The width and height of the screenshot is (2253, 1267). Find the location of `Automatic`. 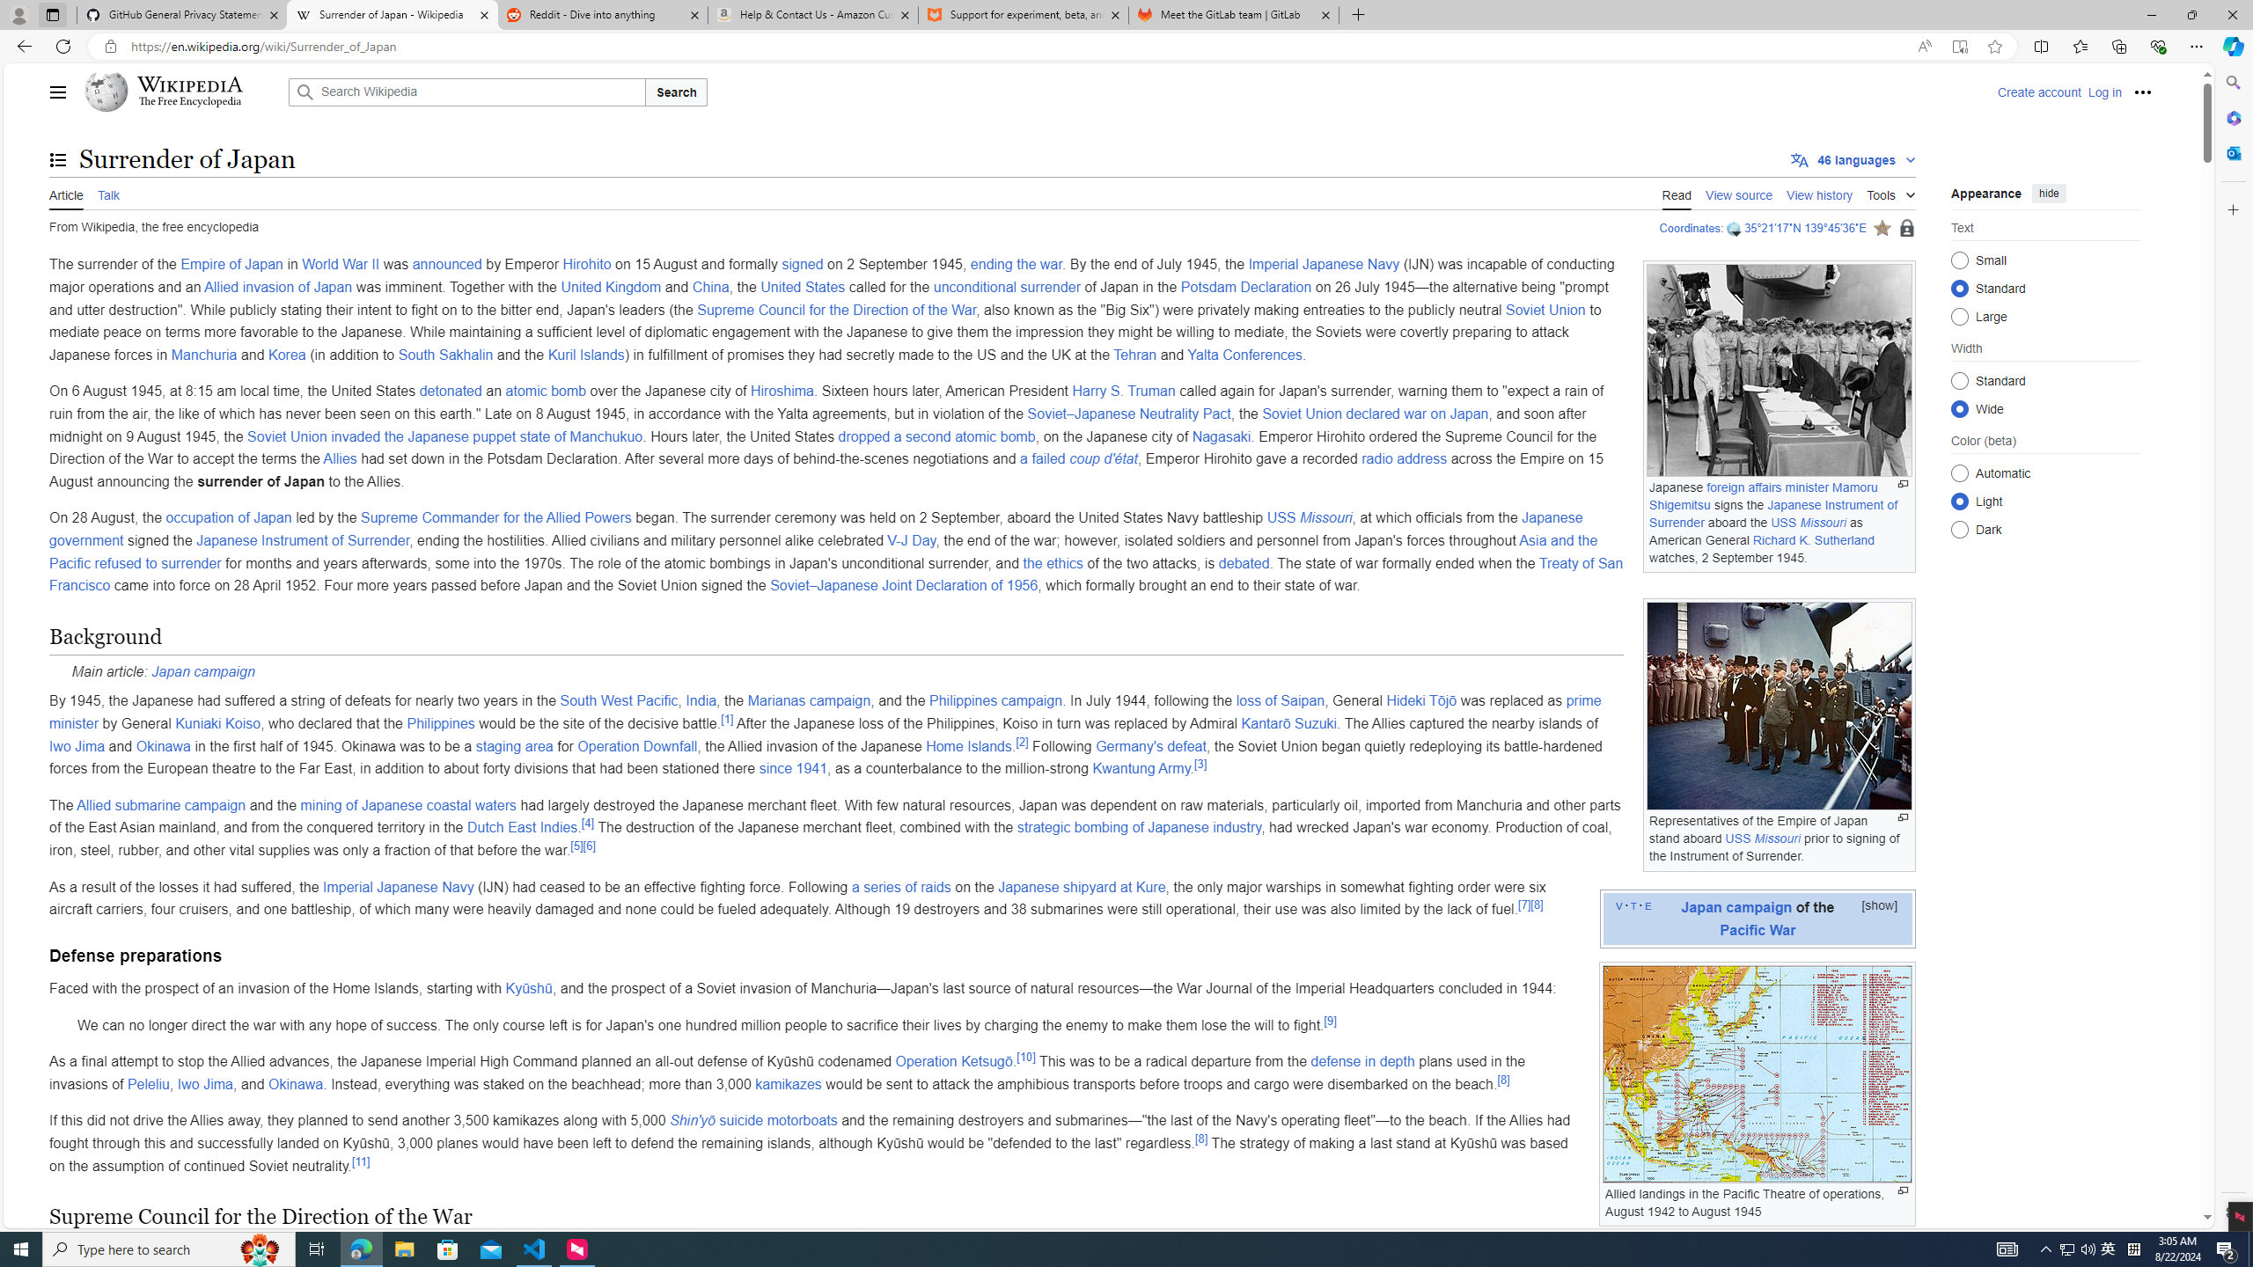

Automatic is located at coordinates (1959, 473).